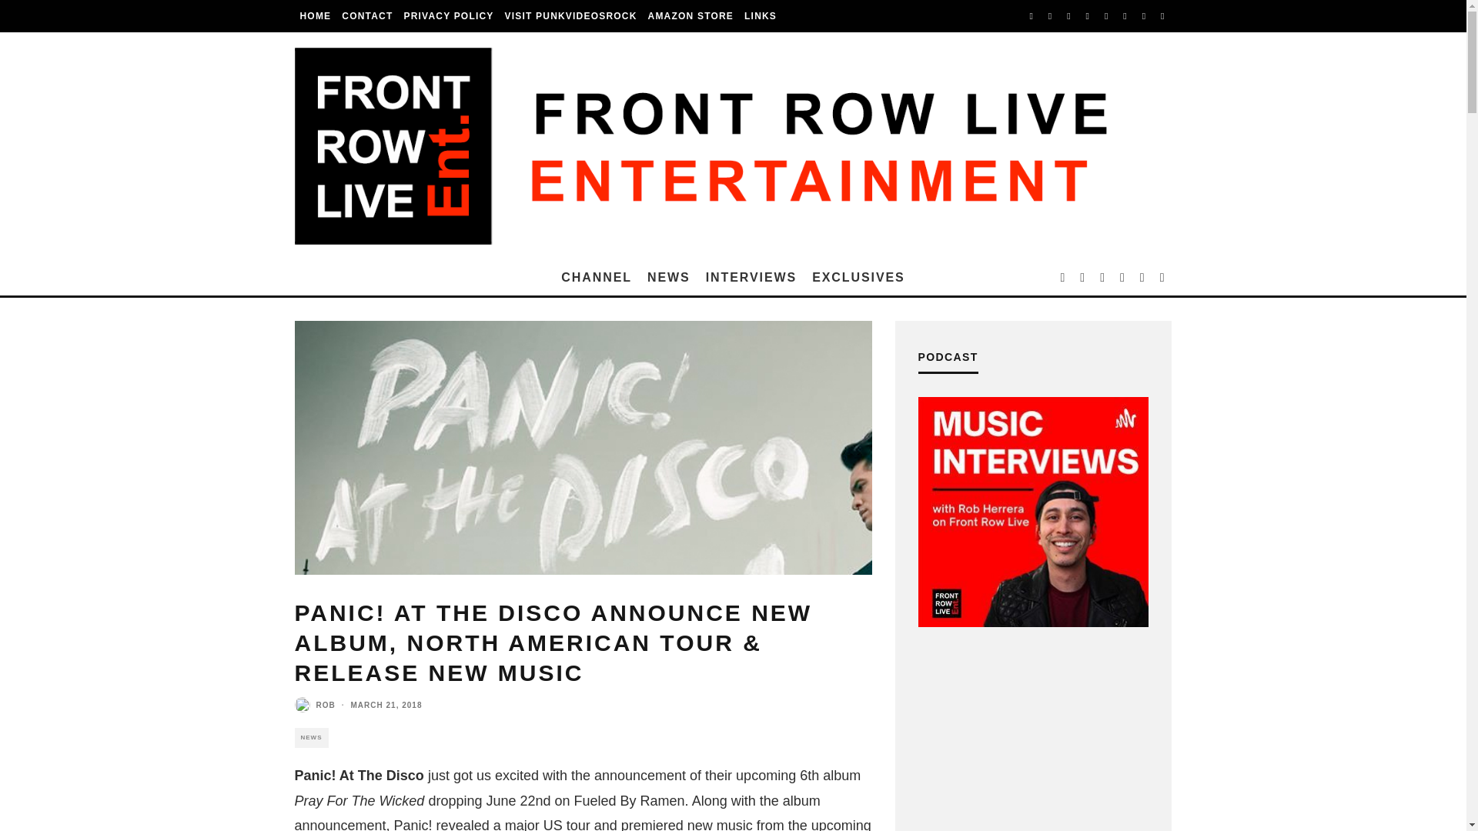  Describe the element at coordinates (691, 16) in the screenshot. I see `AMAZON STORE` at that location.